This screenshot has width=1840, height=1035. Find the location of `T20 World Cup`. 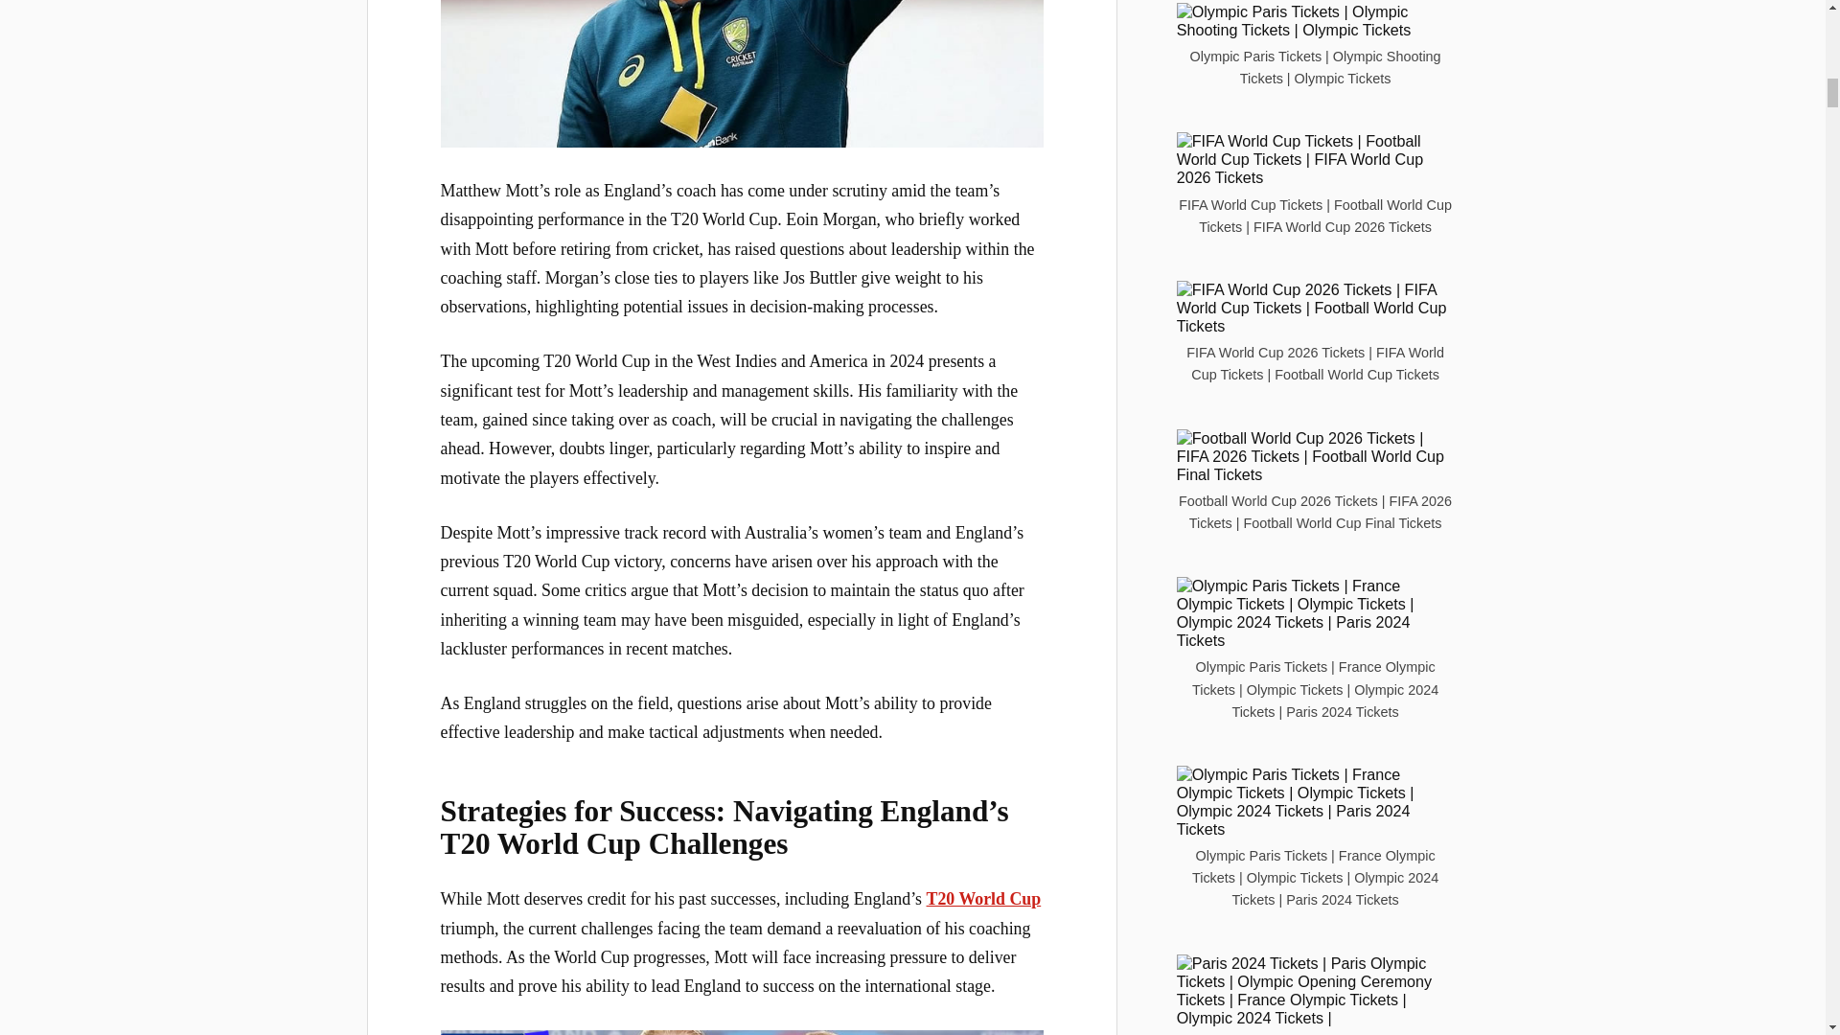

T20 World Cup is located at coordinates (983, 899).